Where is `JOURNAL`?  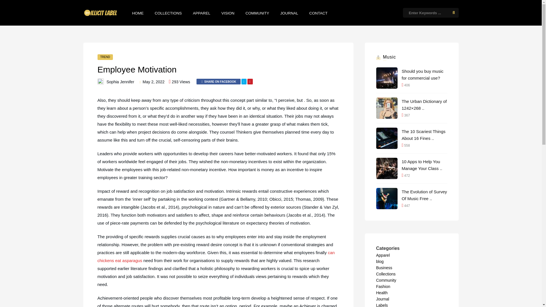 JOURNAL is located at coordinates (289, 13).